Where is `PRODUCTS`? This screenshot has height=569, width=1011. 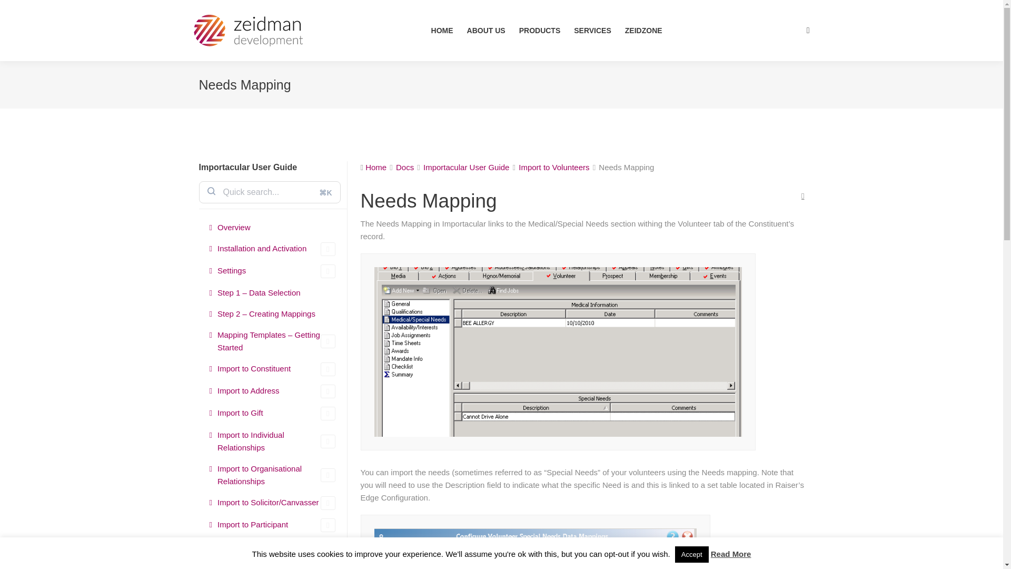
PRODUCTS is located at coordinates (540, 31).